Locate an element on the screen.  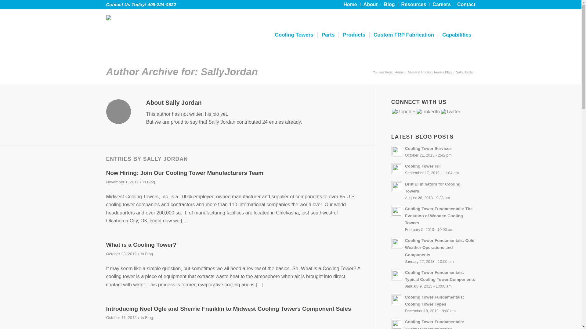
About is located at coordinates (370, 5).